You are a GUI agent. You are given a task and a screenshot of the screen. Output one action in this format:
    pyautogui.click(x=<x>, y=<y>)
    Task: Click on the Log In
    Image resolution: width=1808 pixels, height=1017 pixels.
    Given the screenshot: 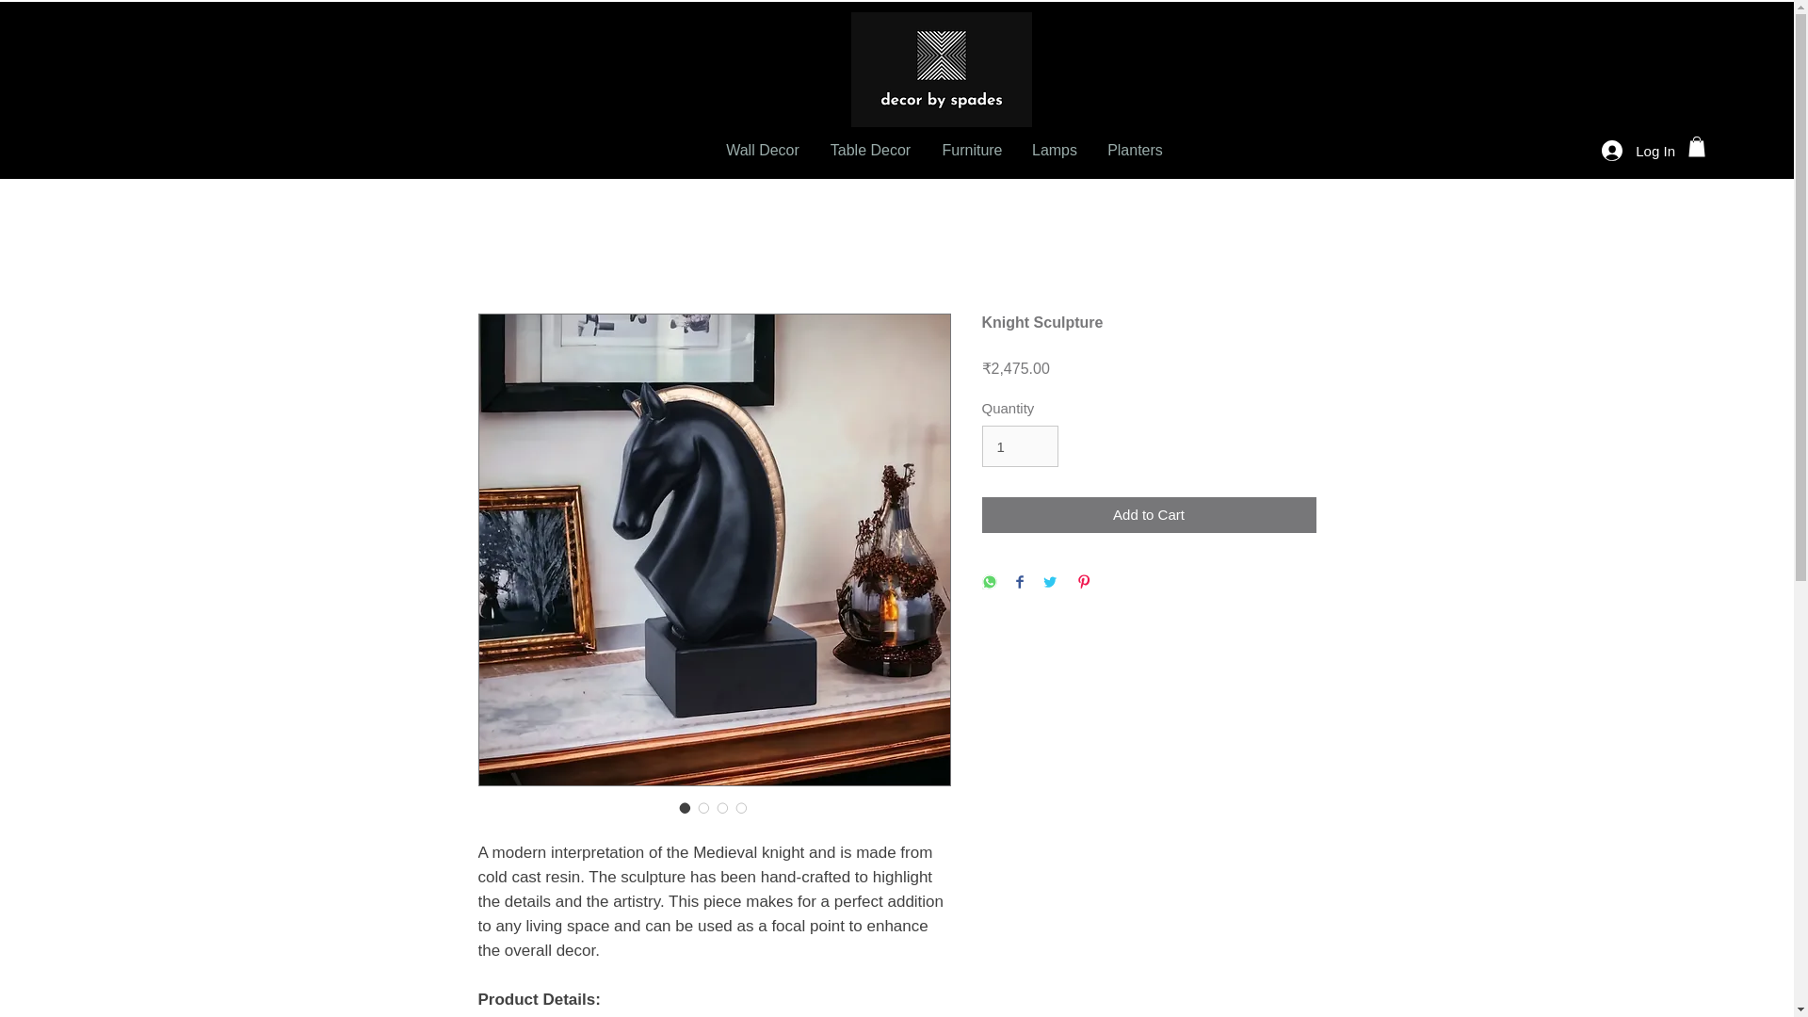 What is the action you would take?
    pyautogui.click(x=1638, y=151)
    